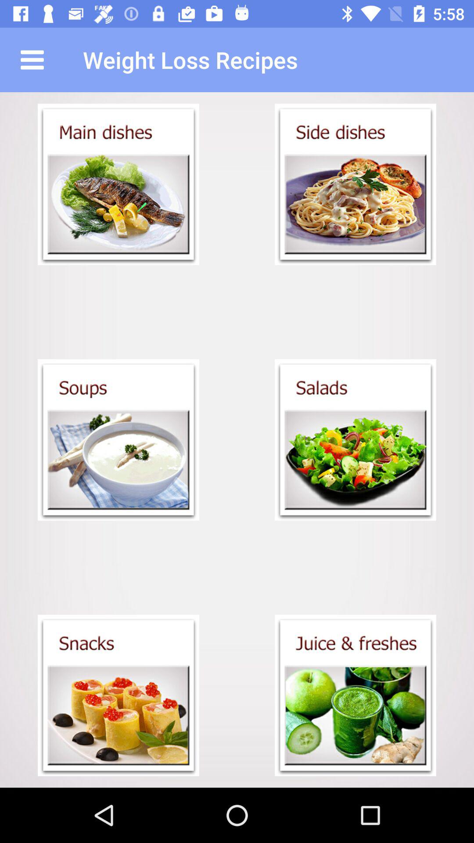 The height and width of the screenshot is (843, 474). What do you see at coordinates (355, 184) in the screenshot?
I see `select icon at the top right corner` at bounding box center [355, 184].